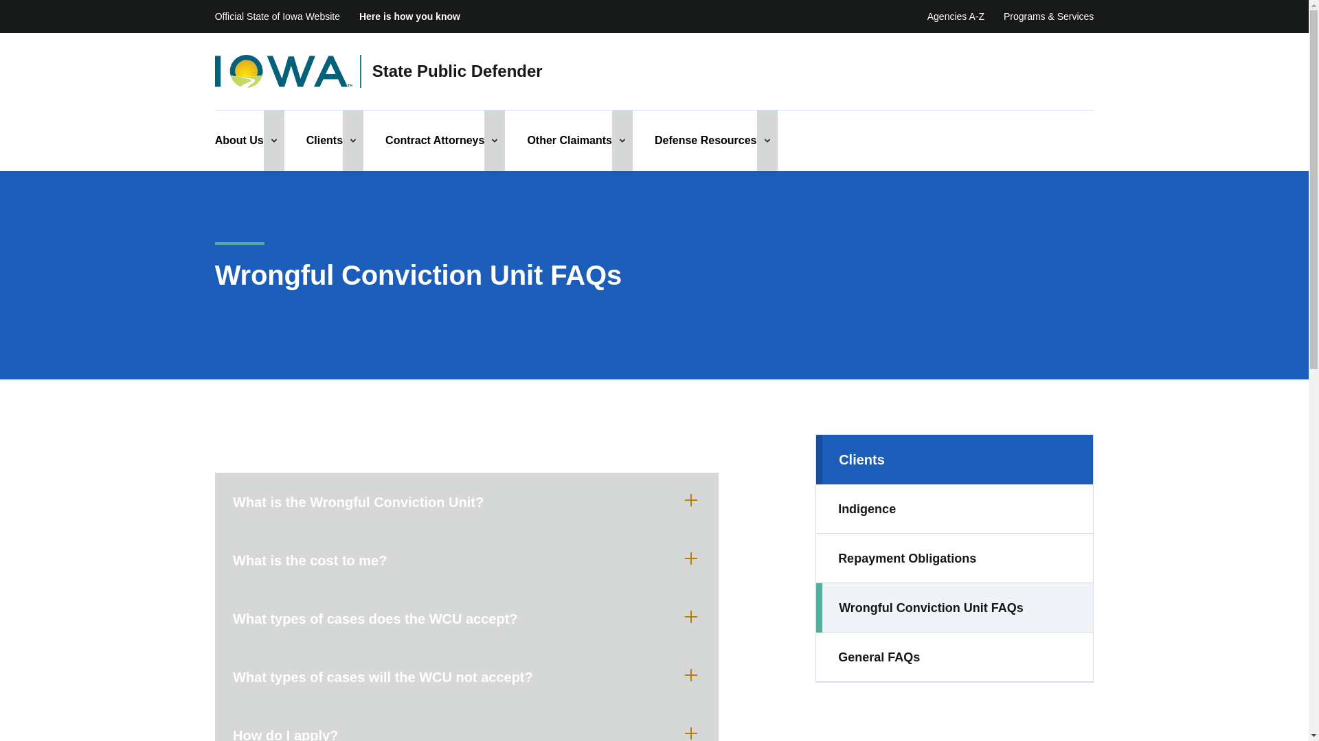 Image resolution: width=1319 pixels, height=741 pixels. I want to click on Contract Attorneys, so click(434, 140).